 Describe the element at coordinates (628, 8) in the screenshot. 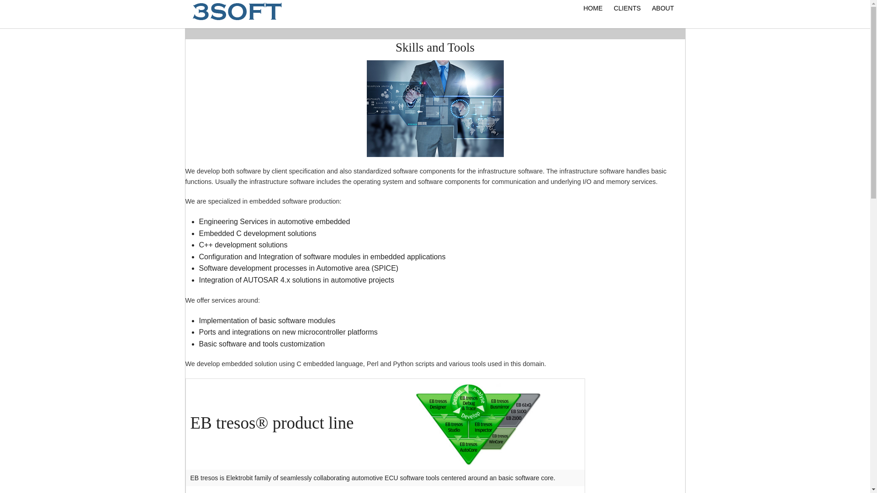

I see `CLIENTS` at that location.